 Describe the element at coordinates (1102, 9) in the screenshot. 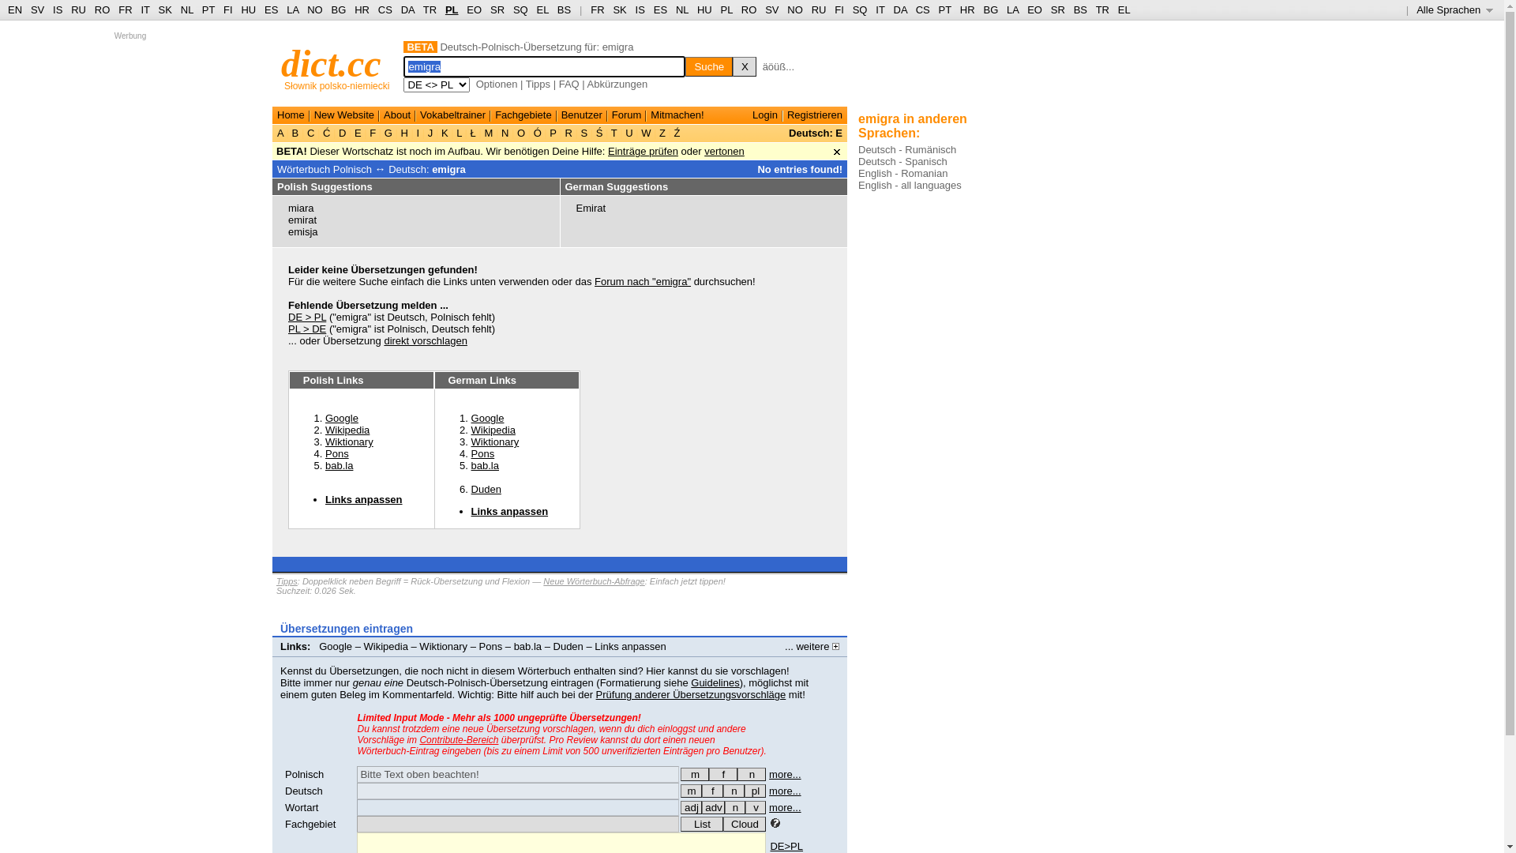

I see `TR` at that location.